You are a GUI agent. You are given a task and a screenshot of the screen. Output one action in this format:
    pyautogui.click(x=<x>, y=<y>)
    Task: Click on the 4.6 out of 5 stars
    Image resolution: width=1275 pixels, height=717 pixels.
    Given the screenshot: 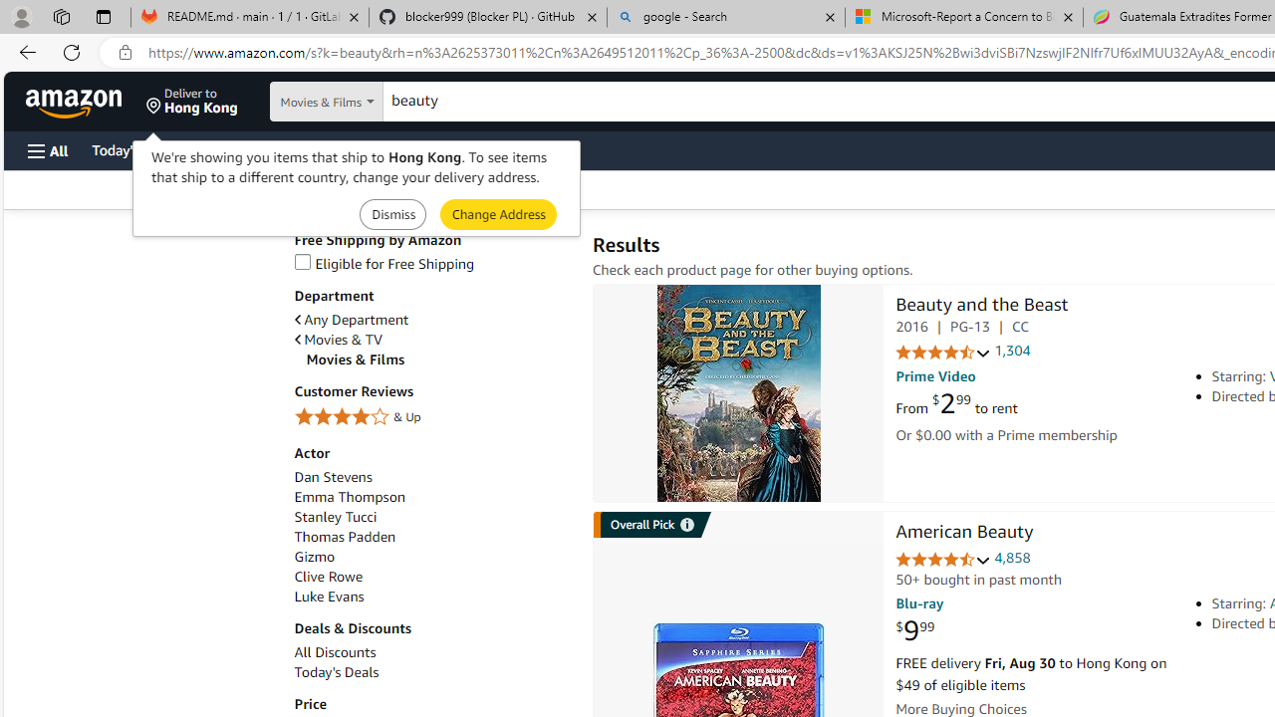 What is the action you would take?
    pyautogui.click(x=942, y=560)
    